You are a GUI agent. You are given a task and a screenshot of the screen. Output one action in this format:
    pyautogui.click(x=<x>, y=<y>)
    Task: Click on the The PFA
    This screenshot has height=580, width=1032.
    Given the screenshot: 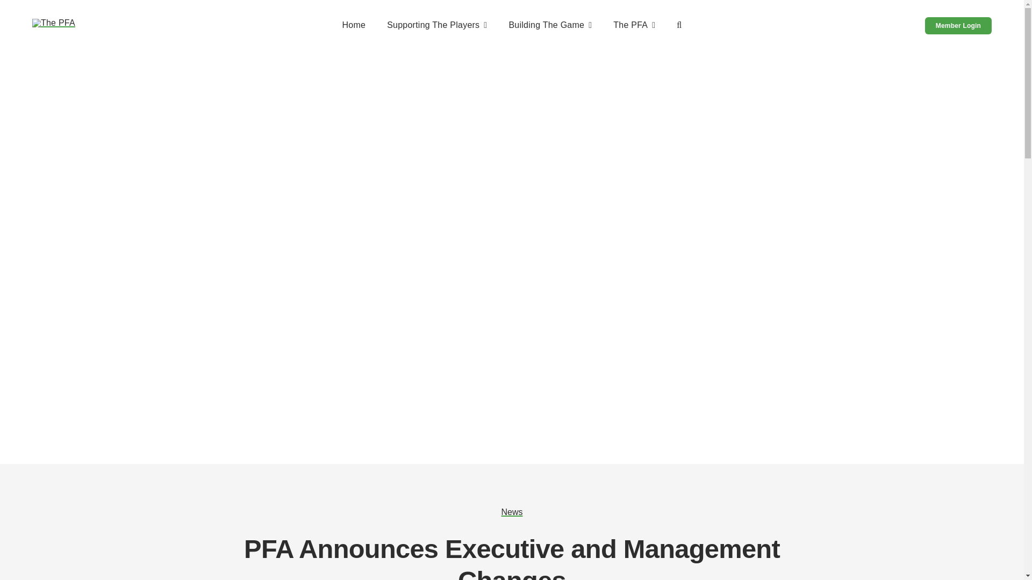 What is the action you would take?
    pyautogui.click(x=634, y=26)
    